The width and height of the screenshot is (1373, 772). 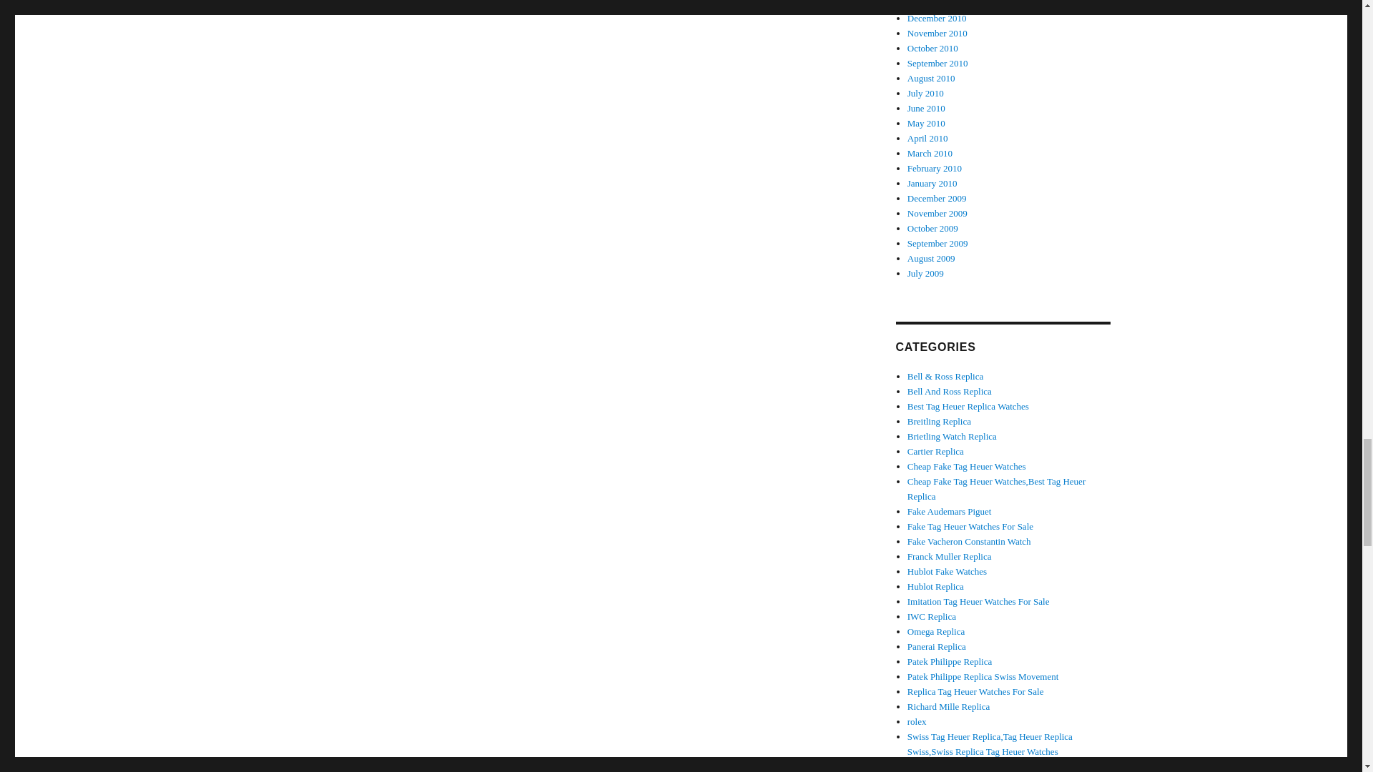 I want to click on Replica Tag Heuer Watches For Sale, so click(x=975, y=692).